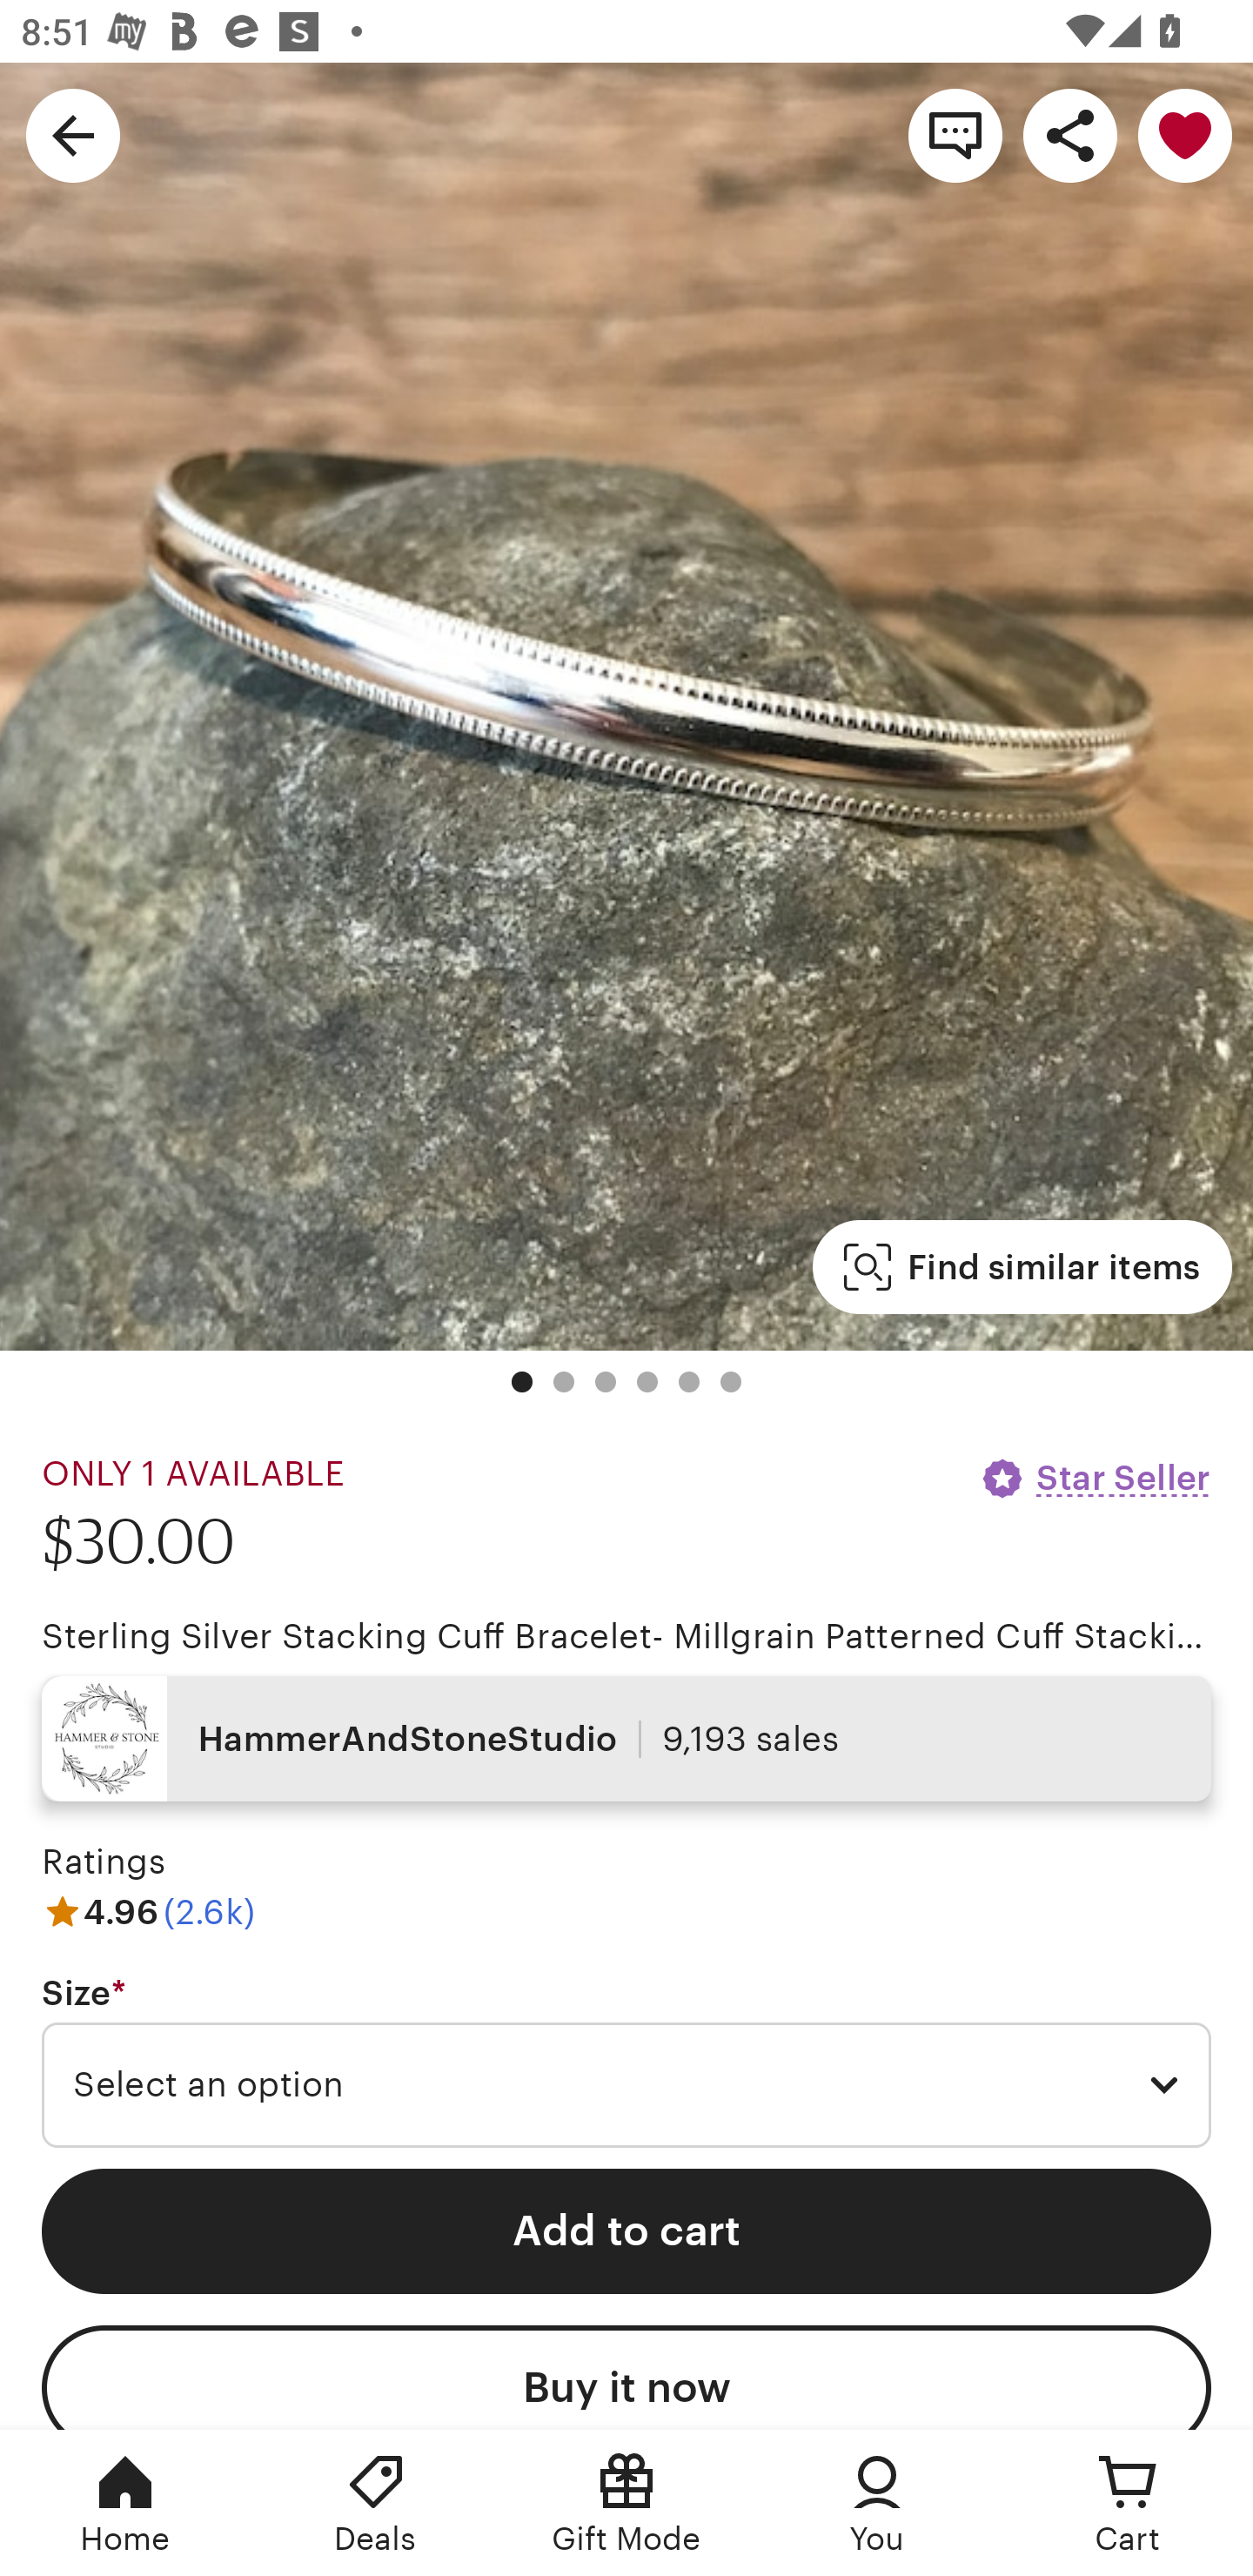  What do you see at coordinates (1070, 134) in the screenshot?
I see `Share` at bounding box center [1070, 134].